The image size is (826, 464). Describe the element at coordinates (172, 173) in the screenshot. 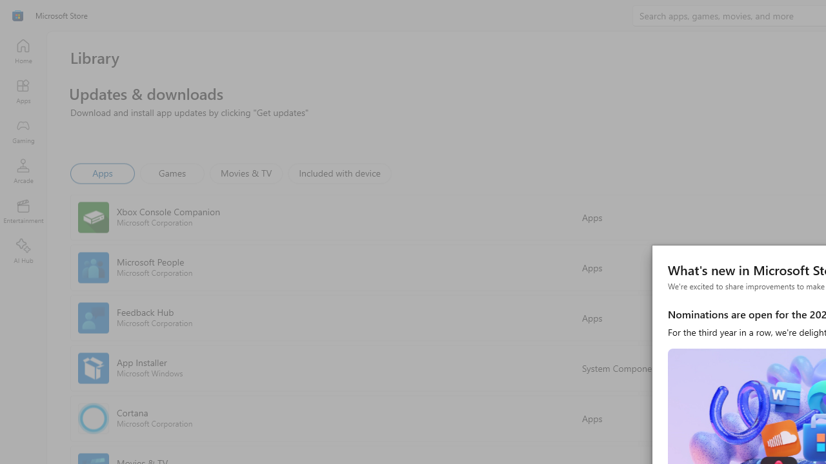

I see `Games` at that location.